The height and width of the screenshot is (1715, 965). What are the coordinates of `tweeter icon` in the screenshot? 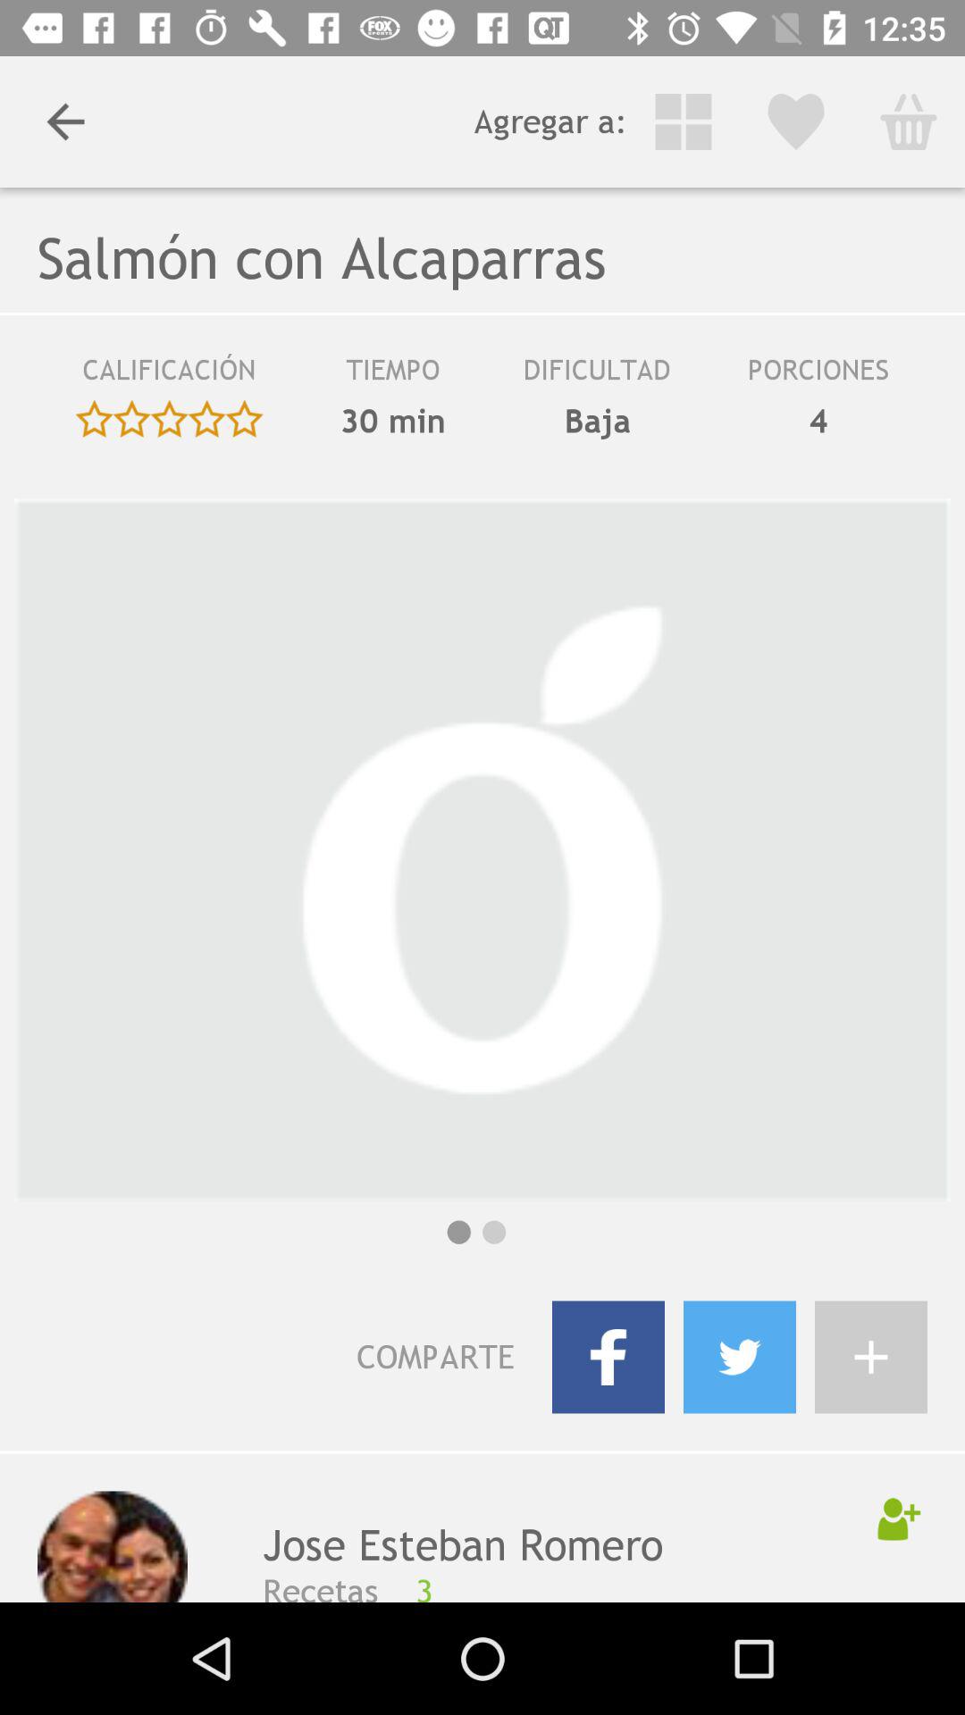 It's located at (740, 1357).